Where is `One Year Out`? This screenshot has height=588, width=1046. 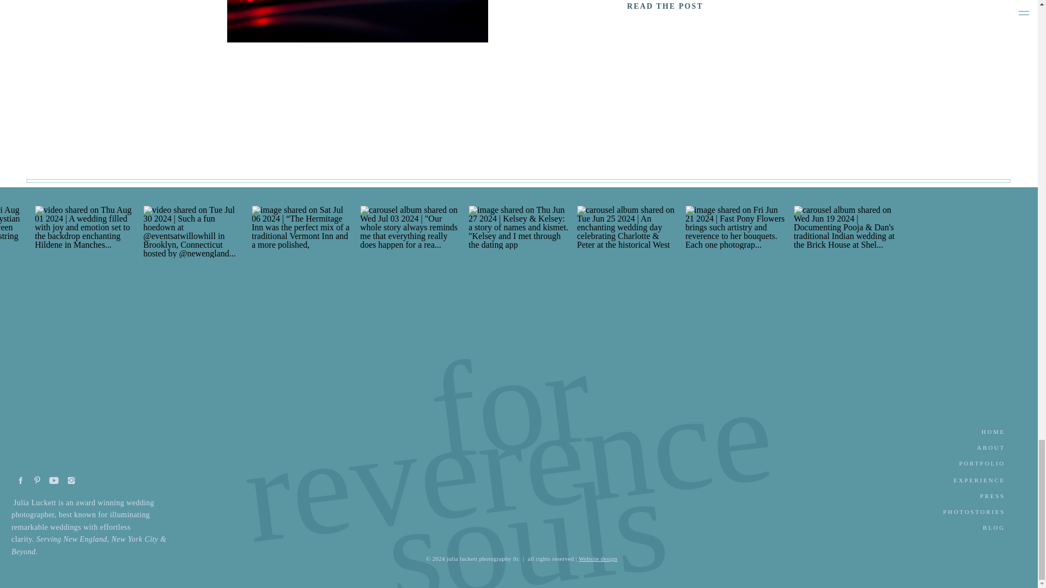 One Year Out is located at coordinates (666, 7).